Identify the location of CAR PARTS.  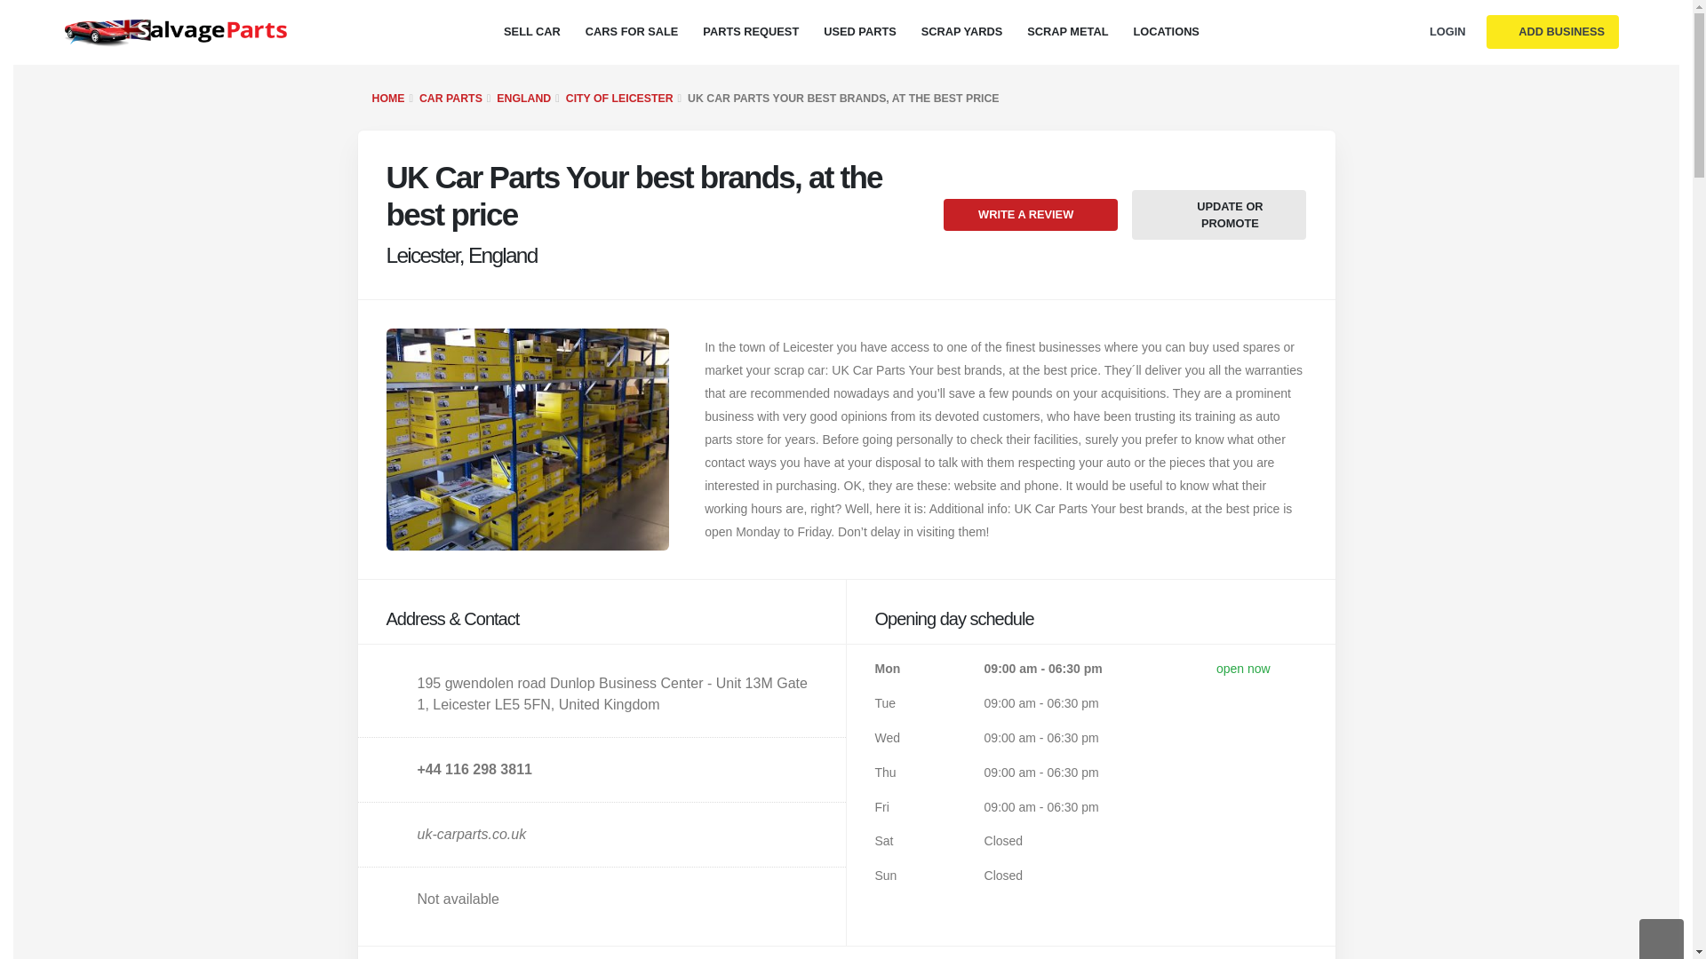
(451, 98).